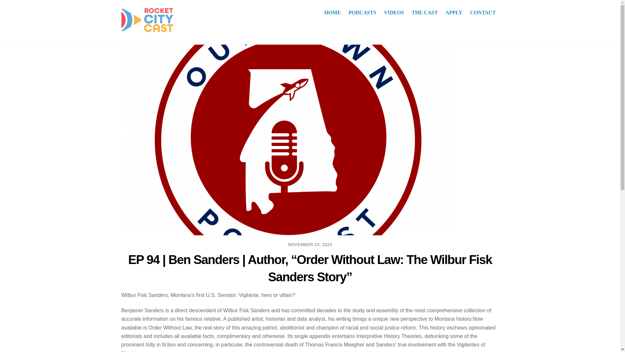 The image size is (625, 352). What do you see at coordinates (147, 21) in the screenshot?
I see `rocketcitycast` at bounding box center [147, 21].